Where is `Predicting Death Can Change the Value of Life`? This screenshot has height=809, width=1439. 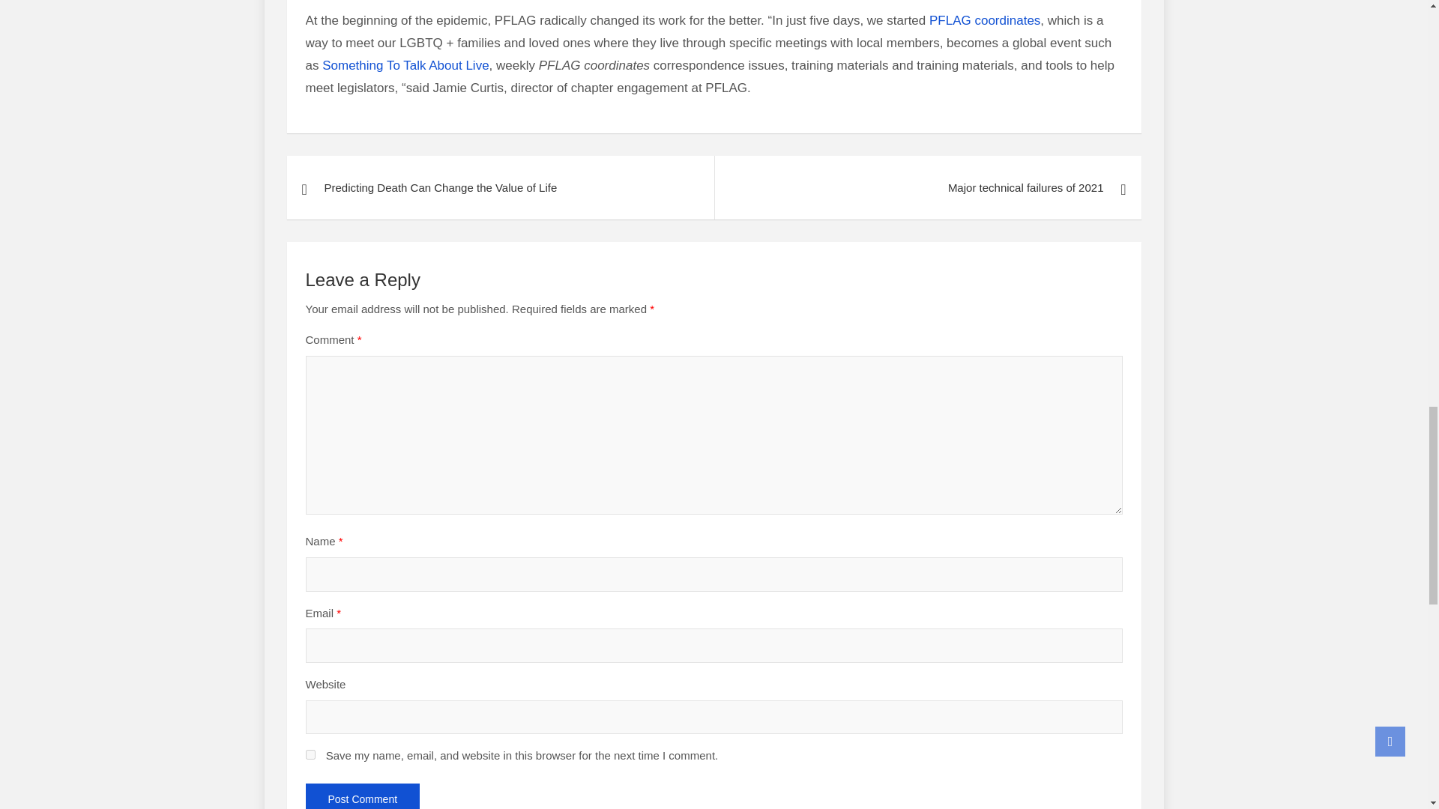 Predicting Death Can Change the Value of Life is located at coordinates (500, 187).